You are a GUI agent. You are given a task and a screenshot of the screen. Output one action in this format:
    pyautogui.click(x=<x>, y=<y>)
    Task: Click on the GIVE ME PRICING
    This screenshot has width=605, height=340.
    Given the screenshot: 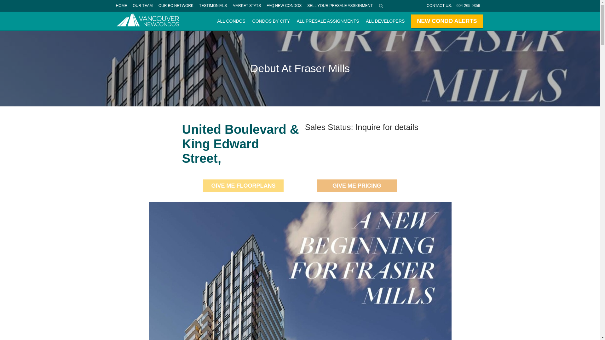 What is the action you would take?
    pyautogui.click(x=357, y=186)
    